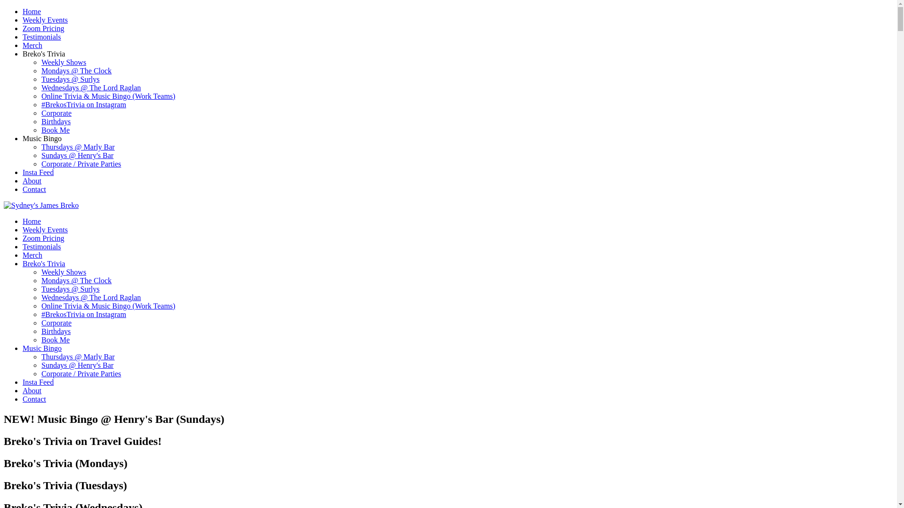 This screenshot has height=508, width=904. What do you see at coordinates (42, 246) in the screenshot?
I see `Testimonials` at bounding box center [42, 246].